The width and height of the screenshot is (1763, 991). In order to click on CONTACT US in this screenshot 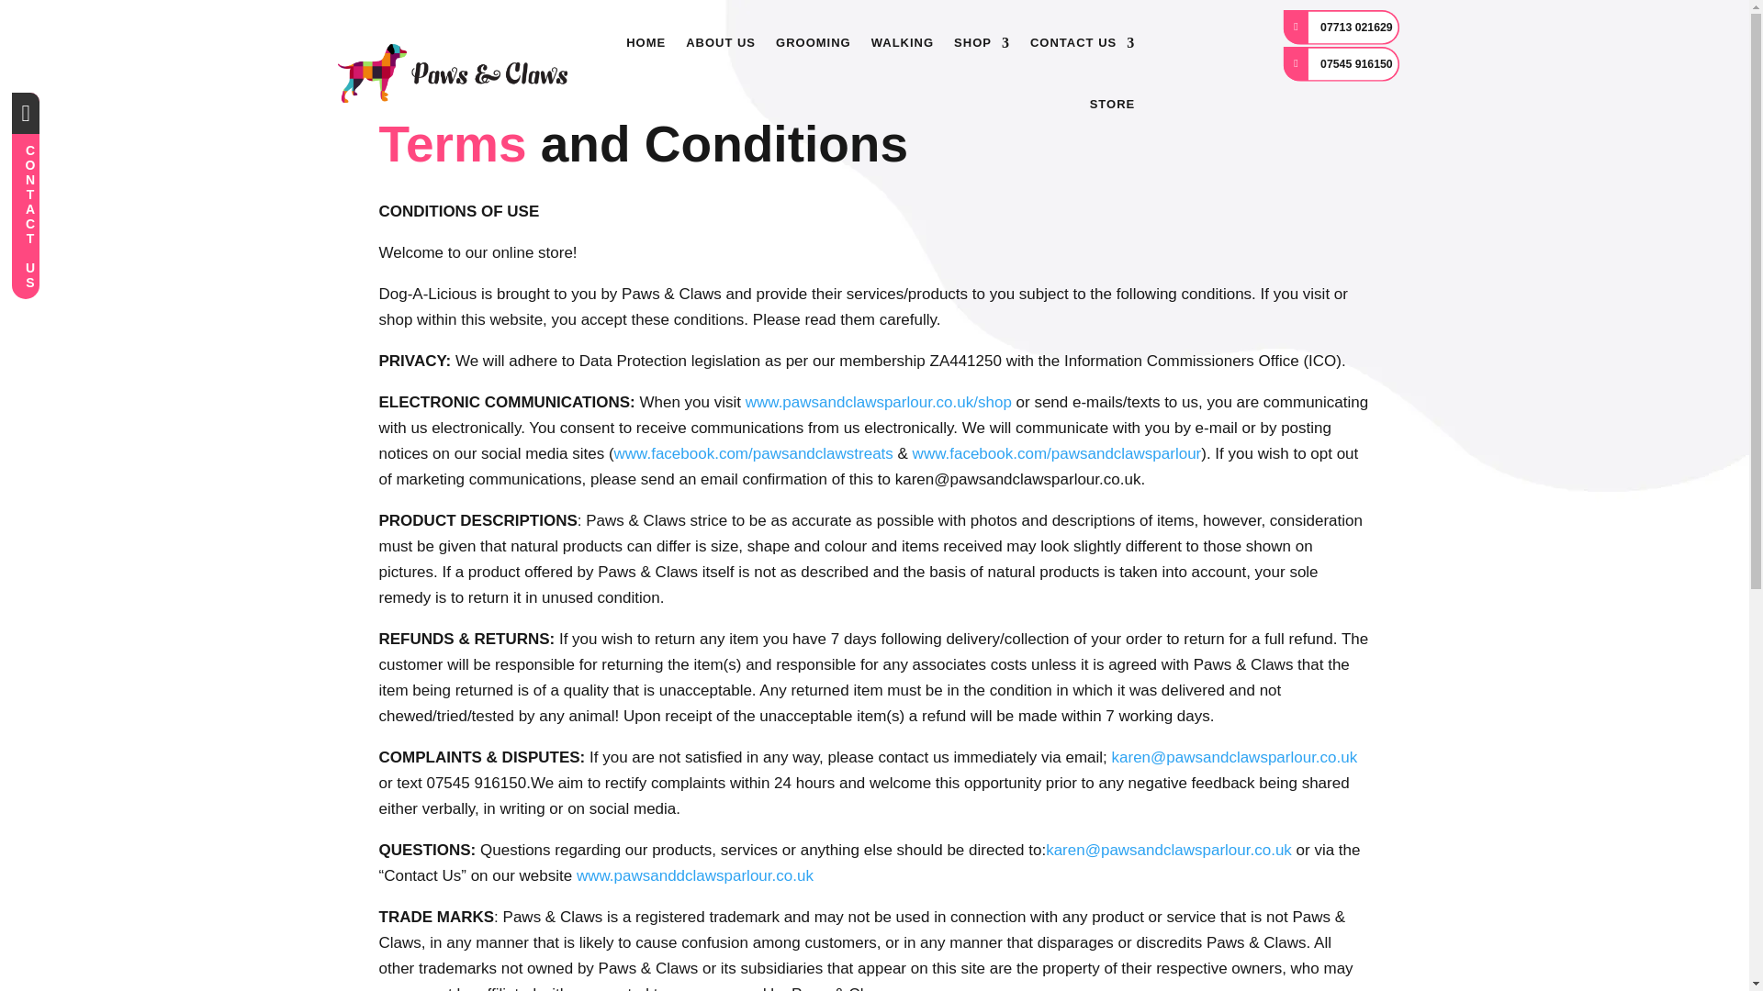, I will do `click(1082, 42)`.